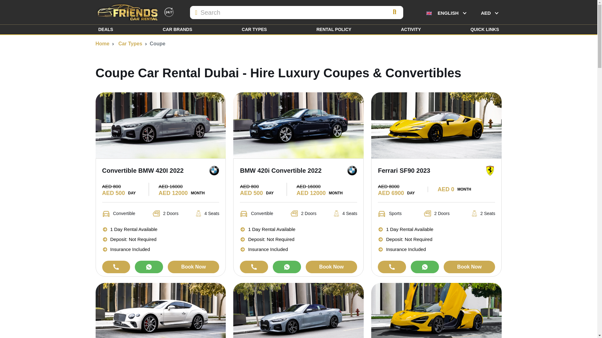  I want to click on DEALS, so click(105, 29).